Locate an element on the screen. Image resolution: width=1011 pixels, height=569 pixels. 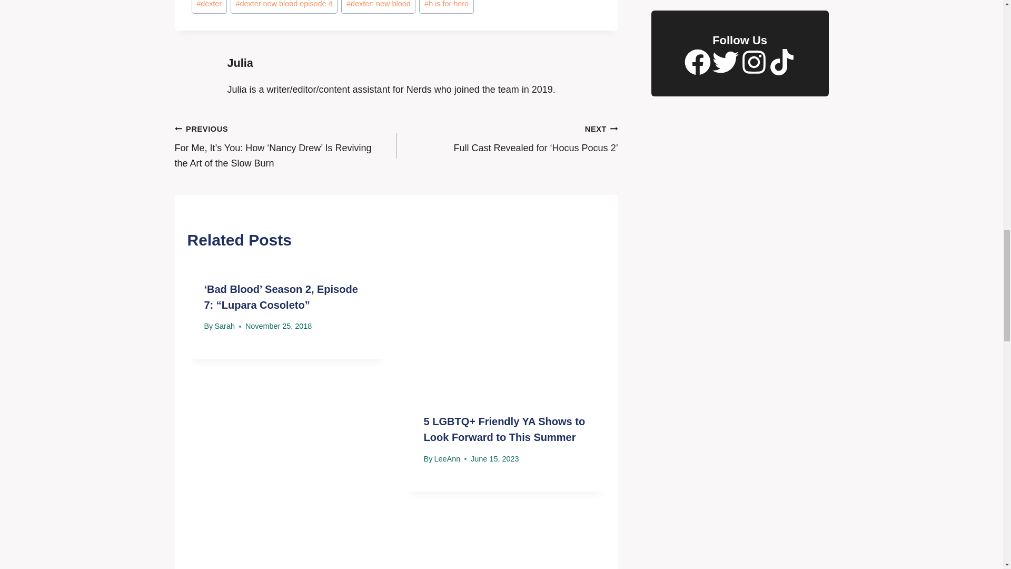
dexter new blood episode 4 is located at coordinates (284, 7).